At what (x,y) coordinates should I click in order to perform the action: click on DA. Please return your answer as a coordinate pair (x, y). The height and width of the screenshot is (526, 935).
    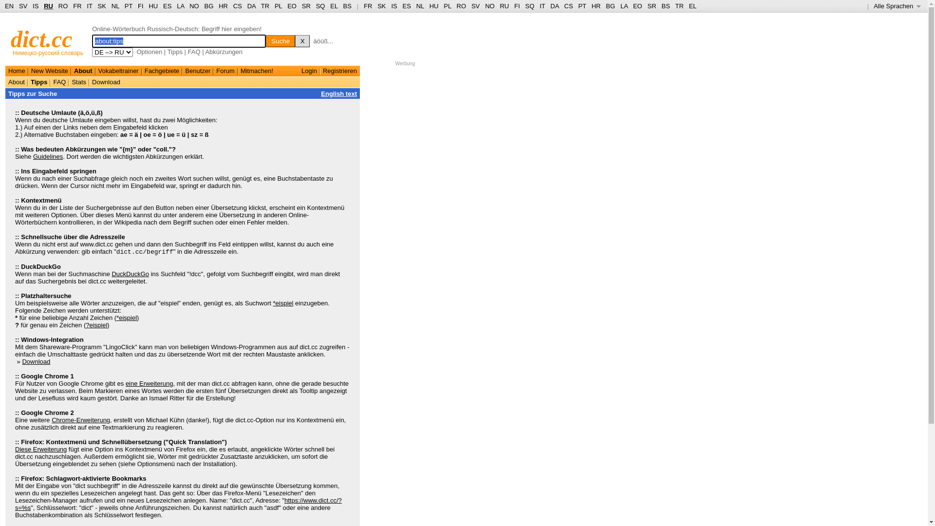
    Looking at the image, I should click on (554, 6).